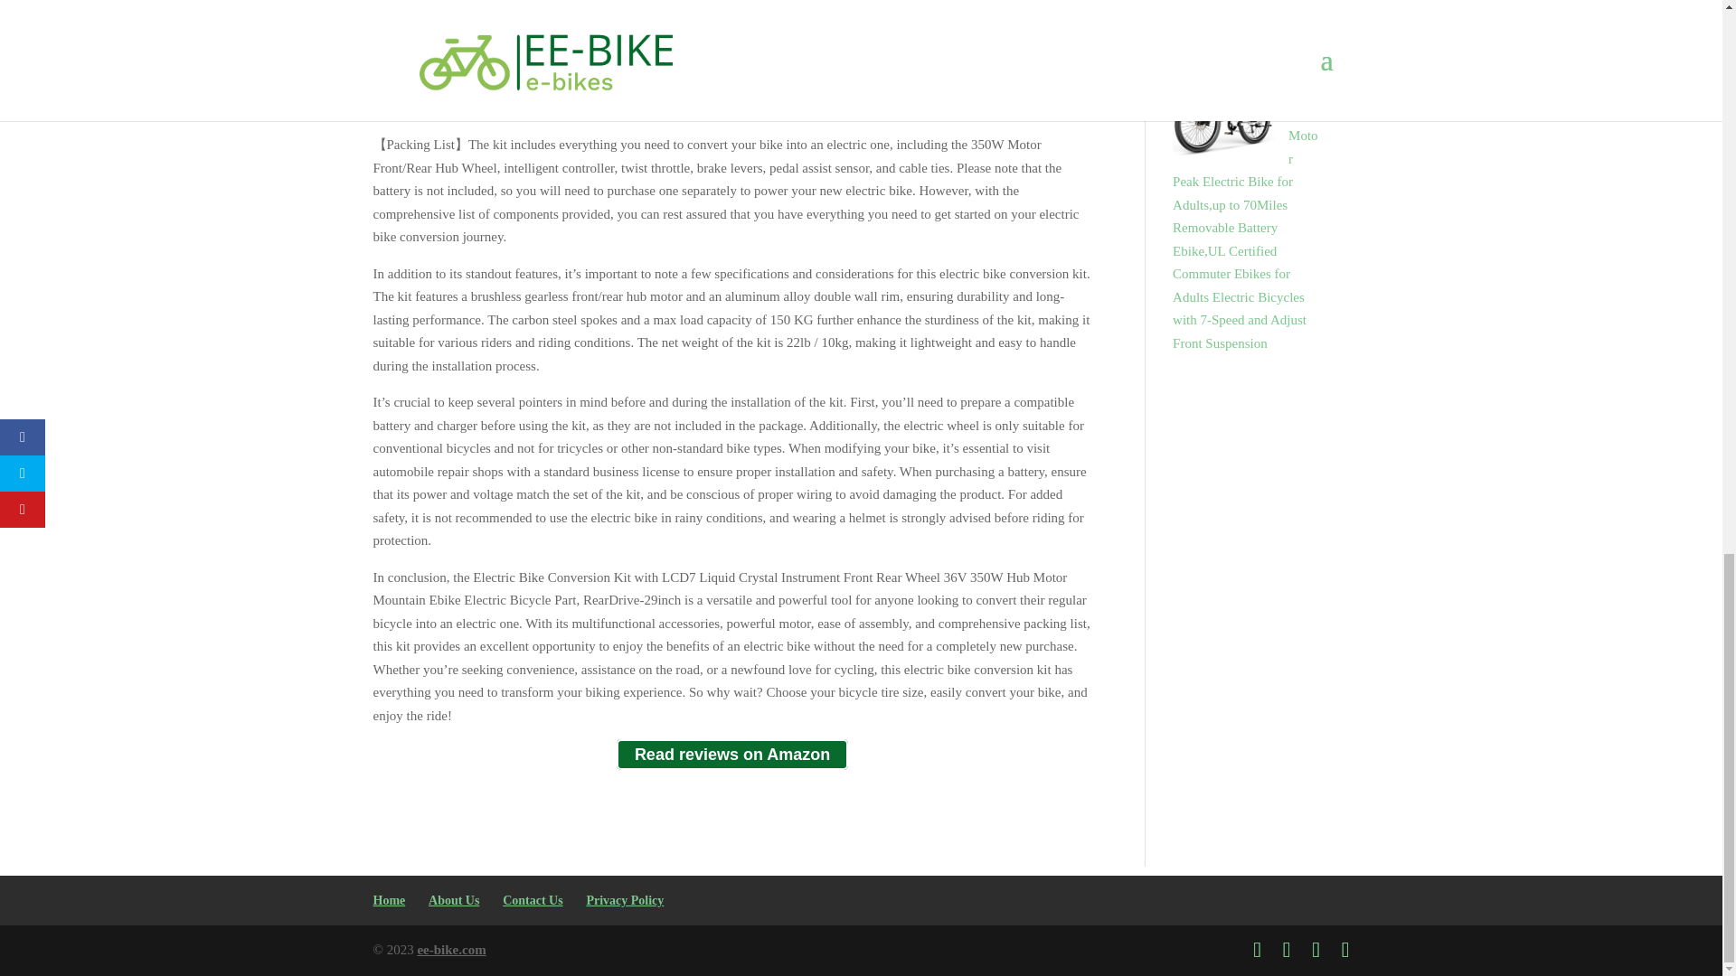  I want to click on Read reviews on Amazon, so click(732, 755).